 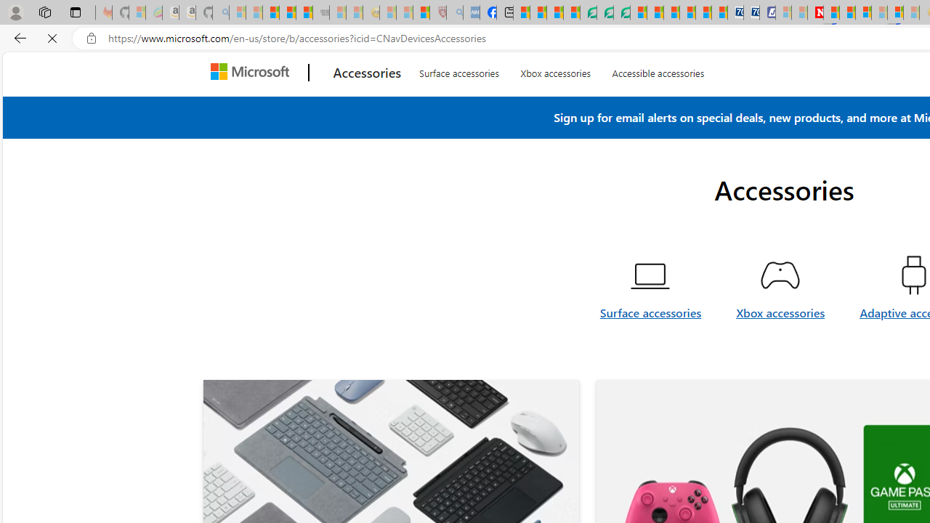 I want to click on Xbox accessories, so click(x=780, y=347).